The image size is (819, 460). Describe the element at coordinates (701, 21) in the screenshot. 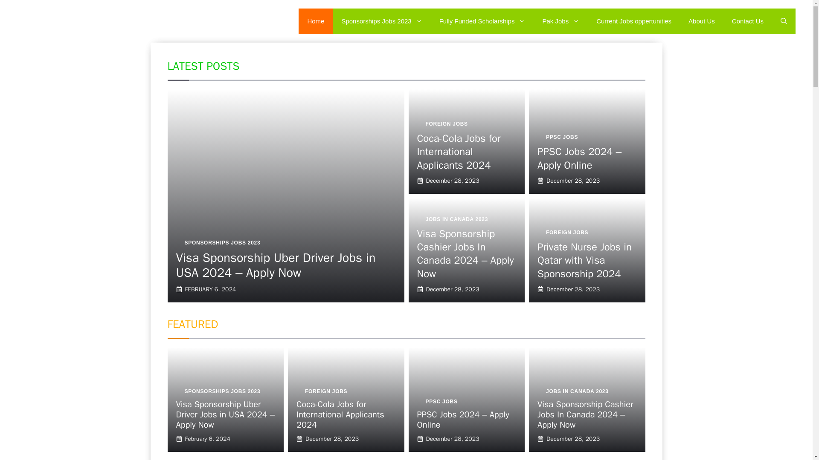

I see `About Us` at that location.